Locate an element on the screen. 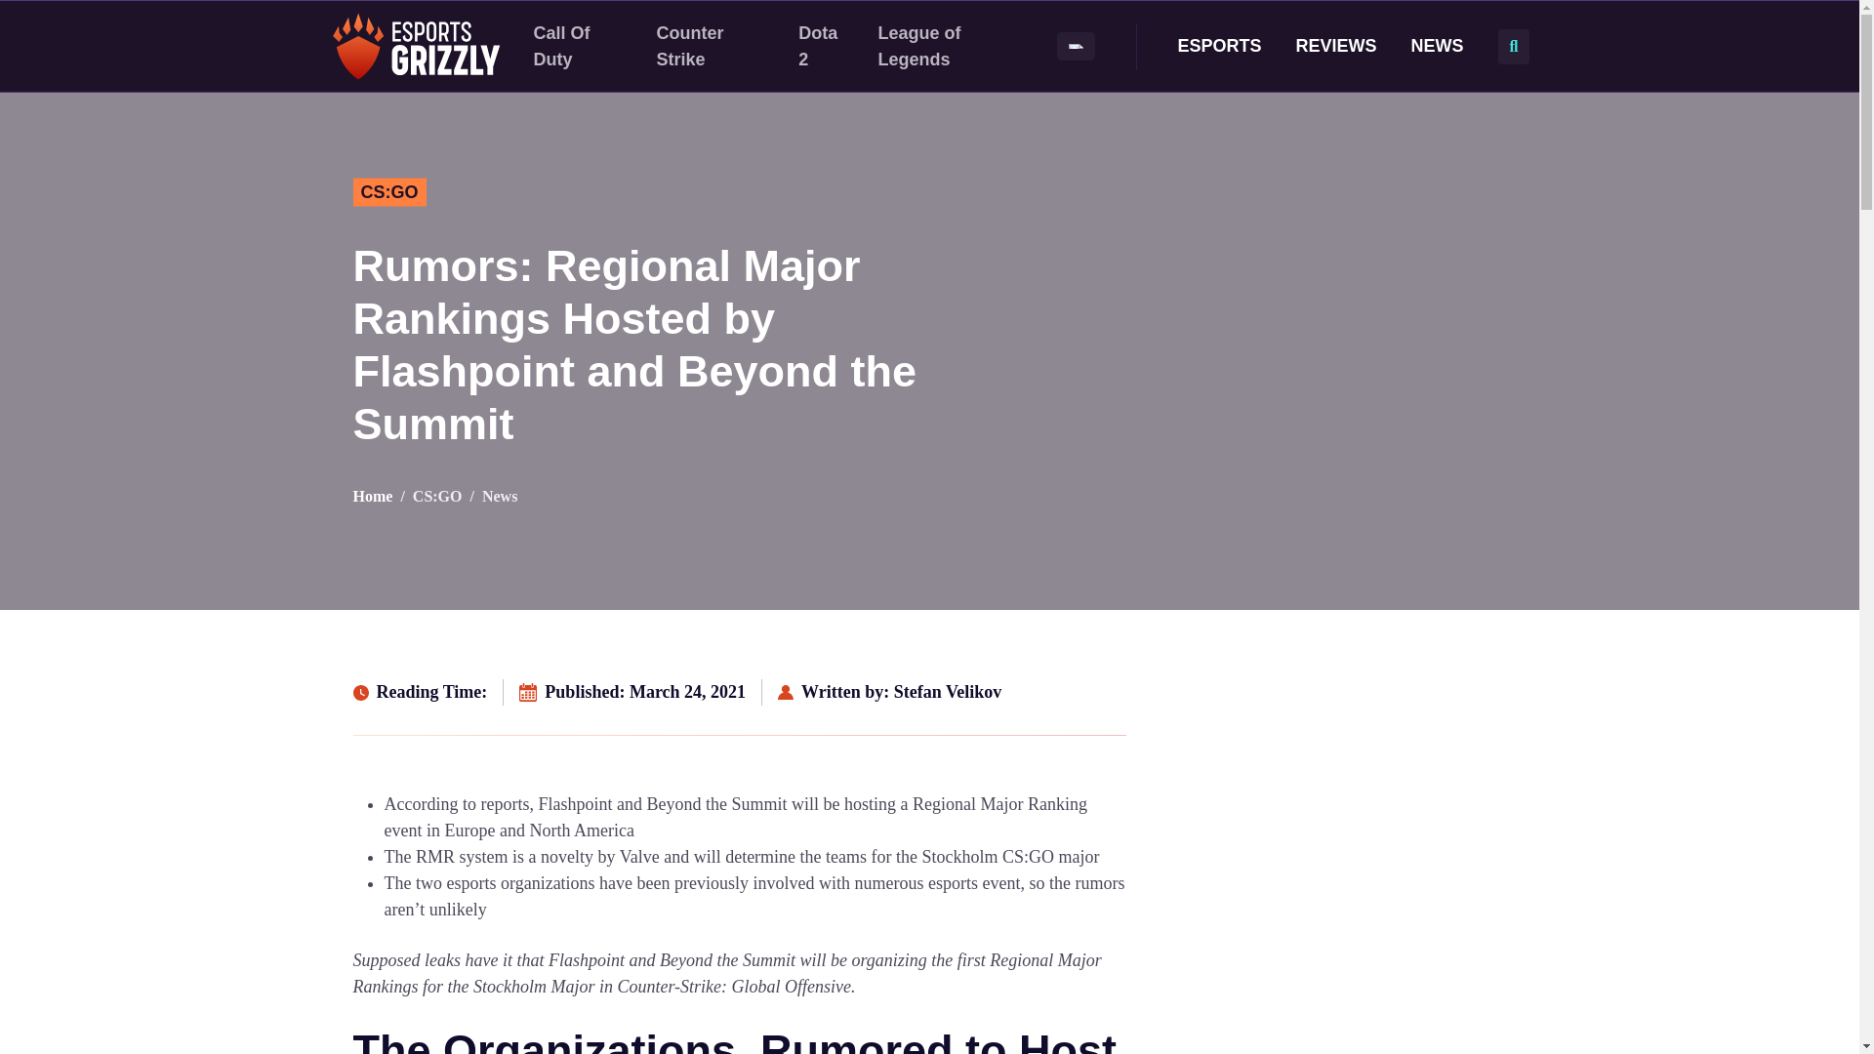 The height and width of the screenshot is (1054, 1874). NEWS is located at coordinates (1437, 45).